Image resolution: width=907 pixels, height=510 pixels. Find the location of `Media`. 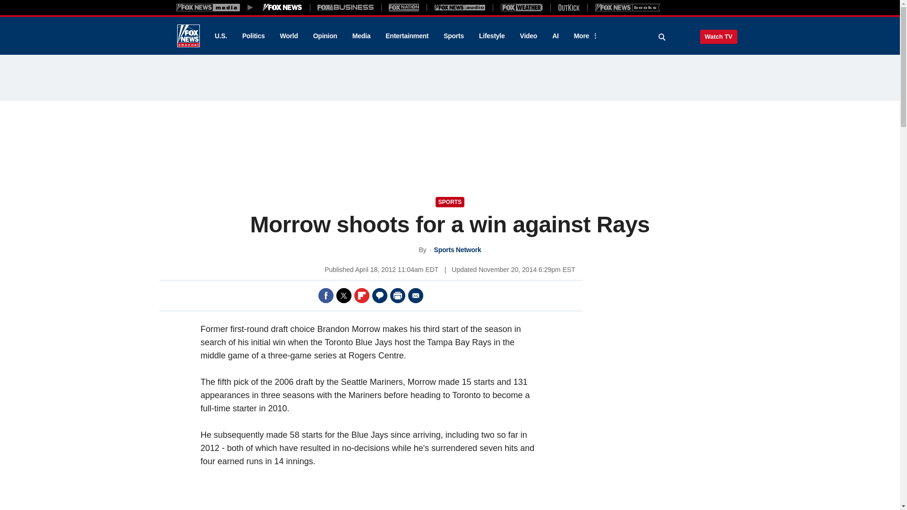

Media is located at coordinates (361, 36).